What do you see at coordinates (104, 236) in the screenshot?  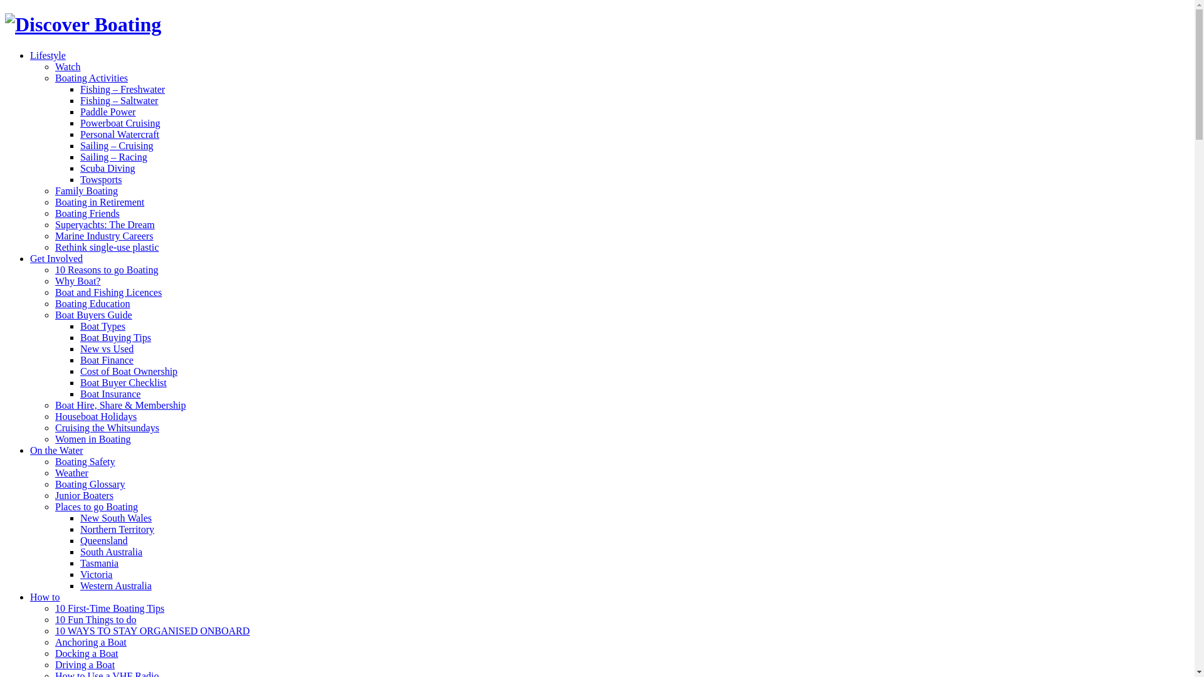 I see `Marine Industry Careers` at bounding box center [104, 236].